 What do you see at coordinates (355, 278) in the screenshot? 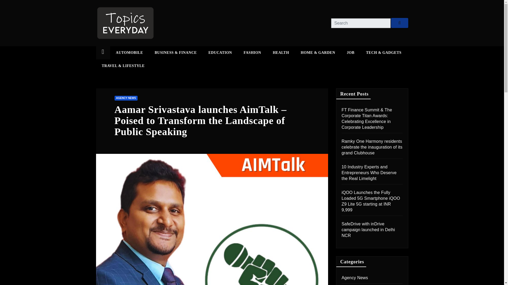
I see `Agency News` at bounding box center [355, 278].